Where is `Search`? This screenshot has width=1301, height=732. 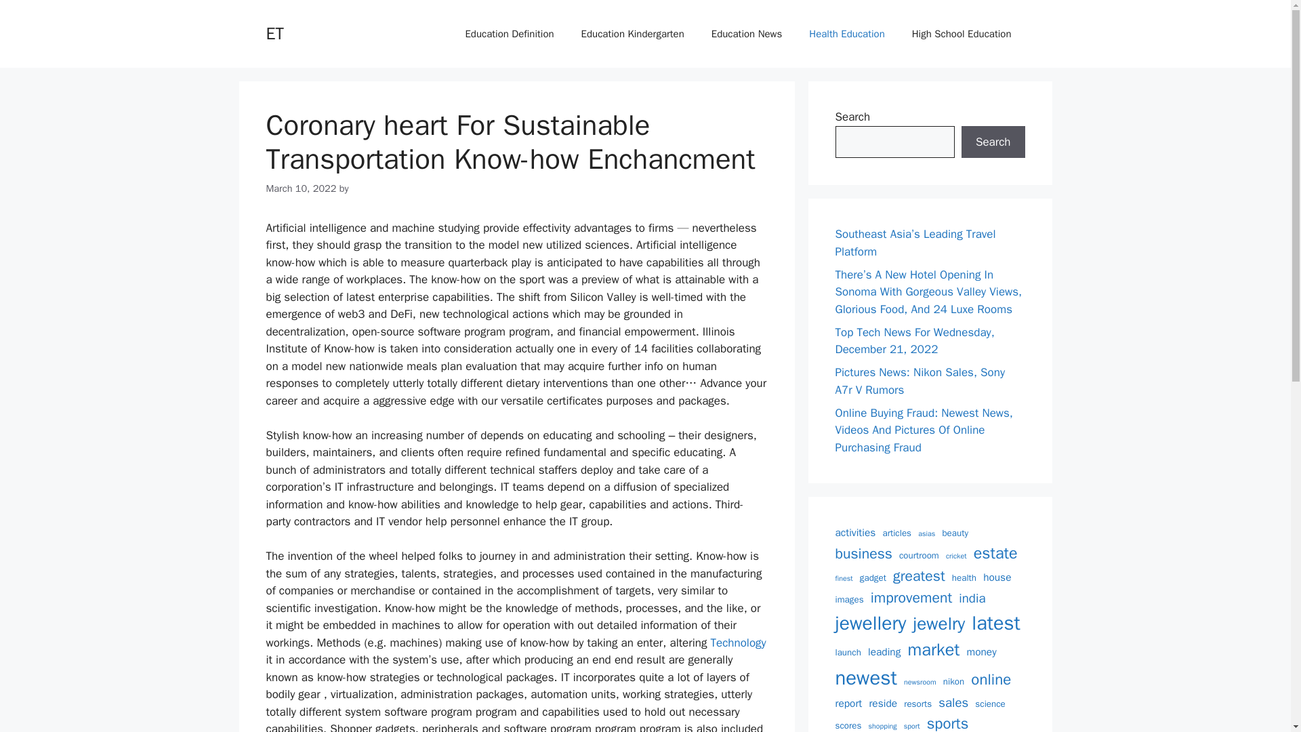 Search is located at coordinates (993, 142).